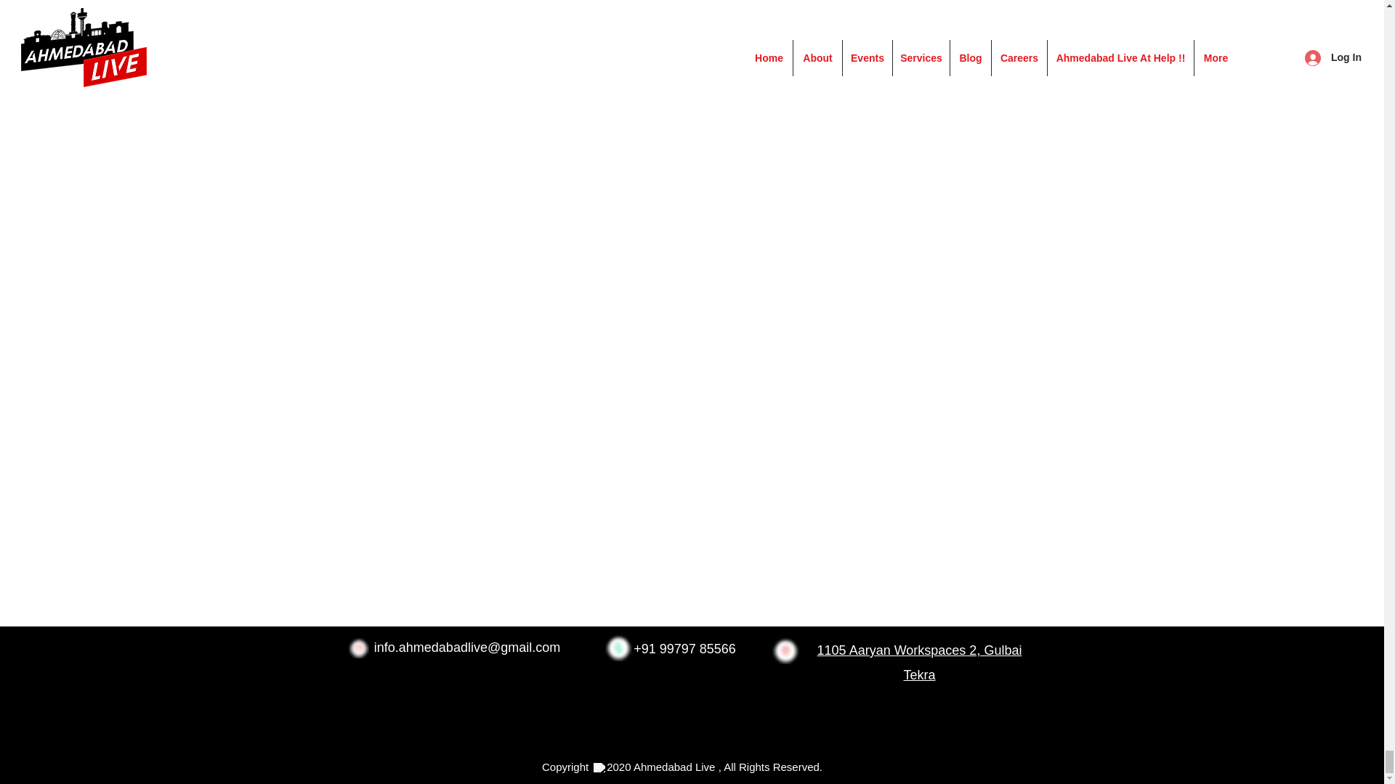 The height and width of the screenshot is (784, 1395). What do you see at coordinates (785, 650) in the screenshot?
I see `location` at bounding box center [785, 650].